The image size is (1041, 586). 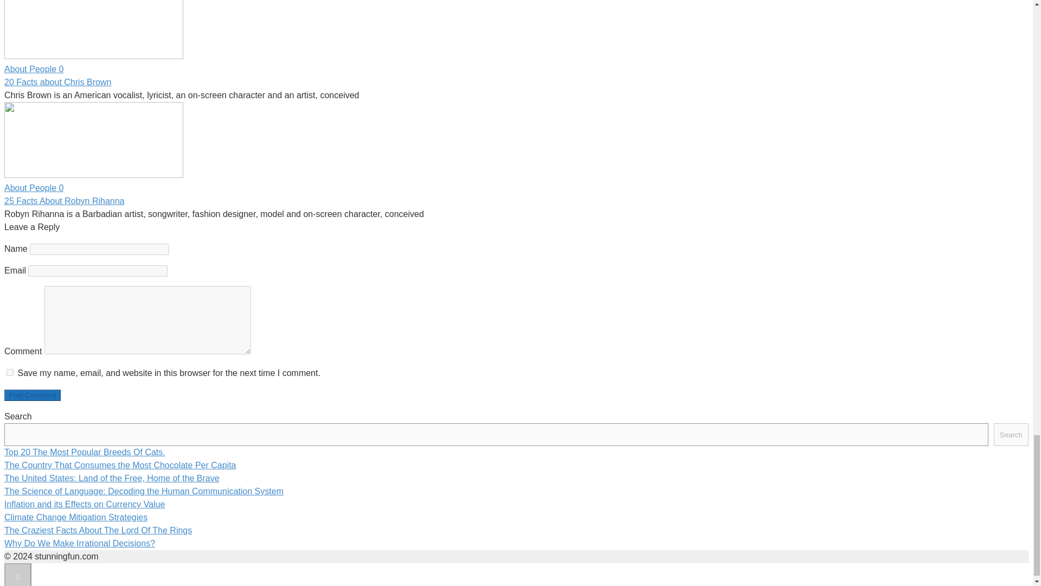 What do you see at coordinates (57, 81) in the screenshot?
I see `20 Facts about Chris Brown` at bounding box center [57, 81].